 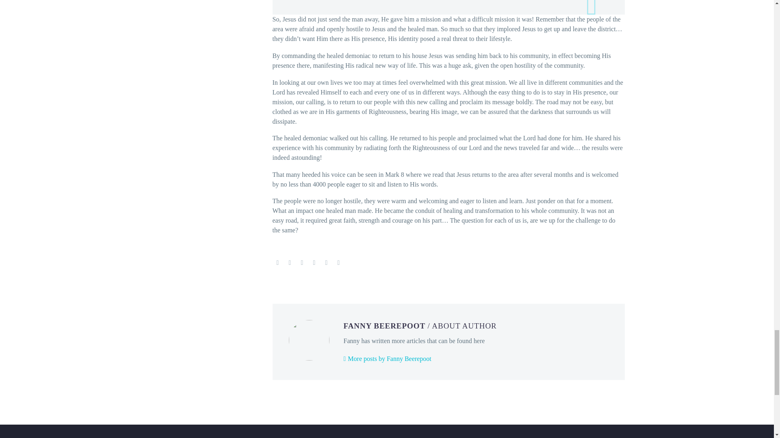 What do you see at coordinates (302, 263) in the screenshot?
I see `Pinterest` at bounding box center [302, 263].